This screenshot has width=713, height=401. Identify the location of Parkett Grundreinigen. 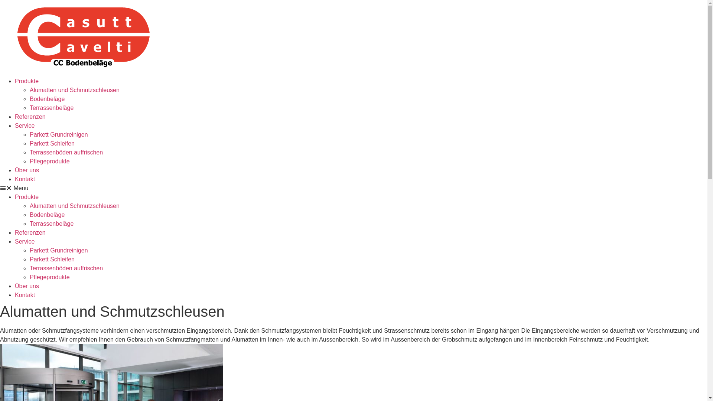
(59, 250).